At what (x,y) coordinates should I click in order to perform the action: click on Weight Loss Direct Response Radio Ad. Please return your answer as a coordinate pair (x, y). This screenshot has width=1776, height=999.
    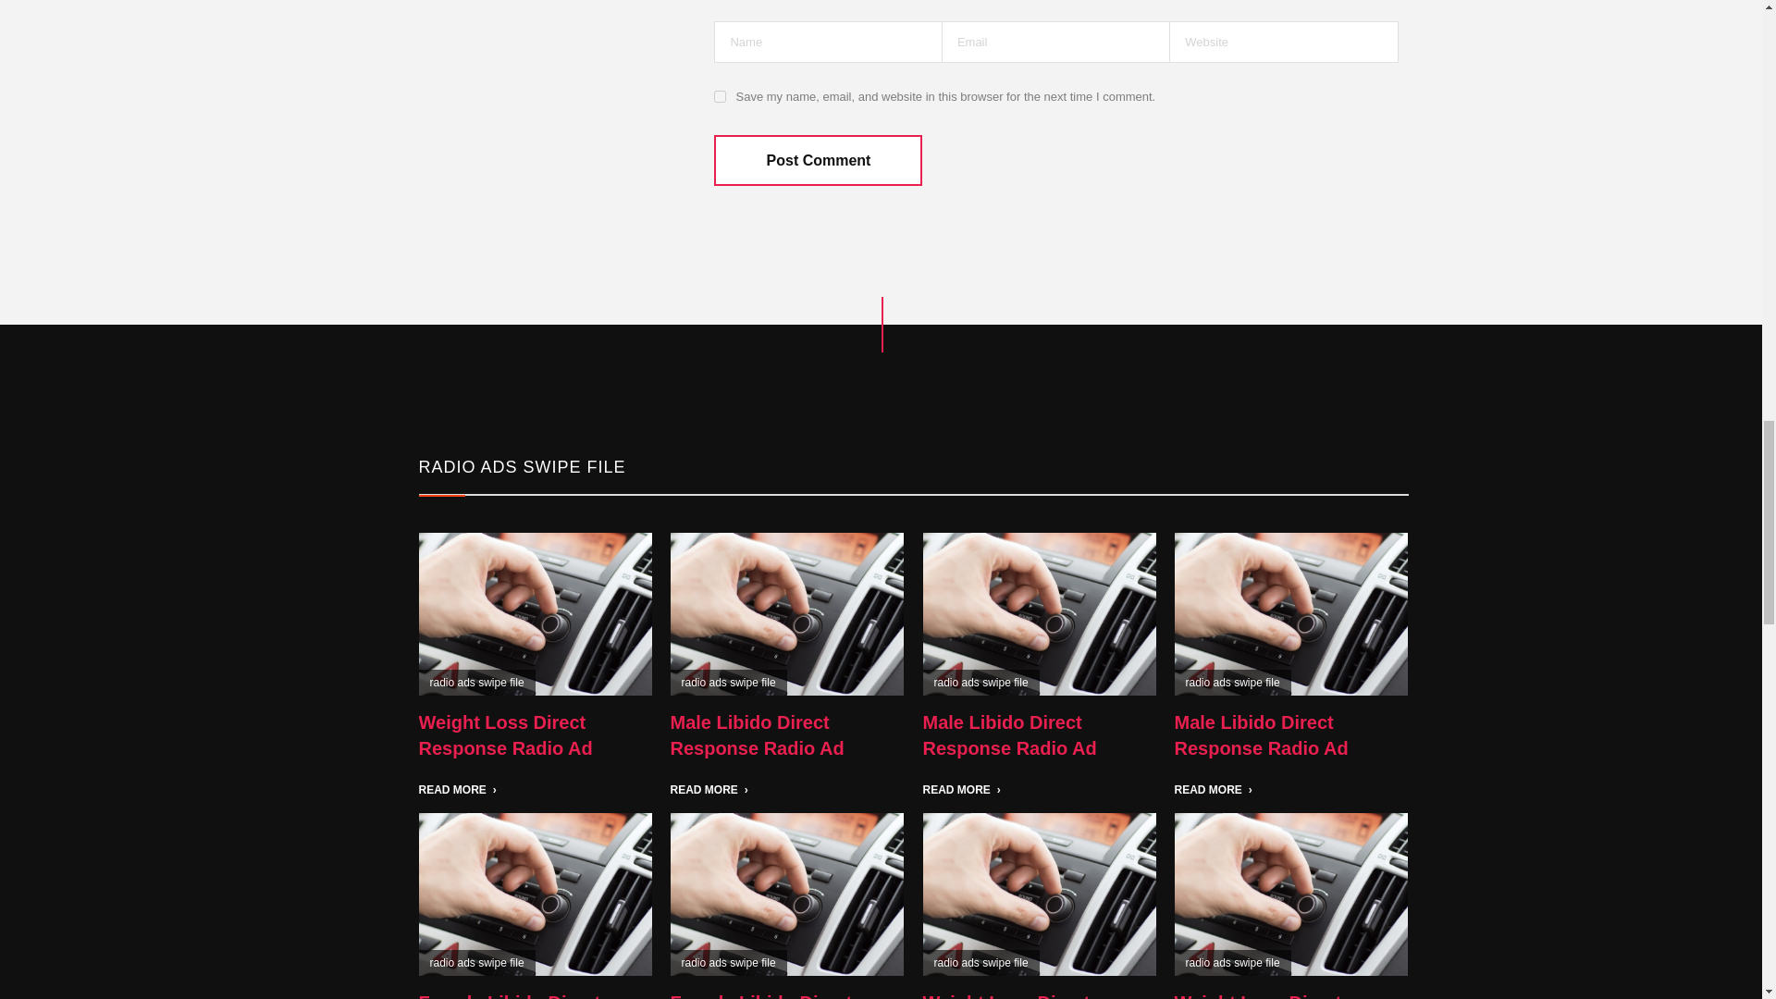
    Looking at the image, I should click on (504, 734).